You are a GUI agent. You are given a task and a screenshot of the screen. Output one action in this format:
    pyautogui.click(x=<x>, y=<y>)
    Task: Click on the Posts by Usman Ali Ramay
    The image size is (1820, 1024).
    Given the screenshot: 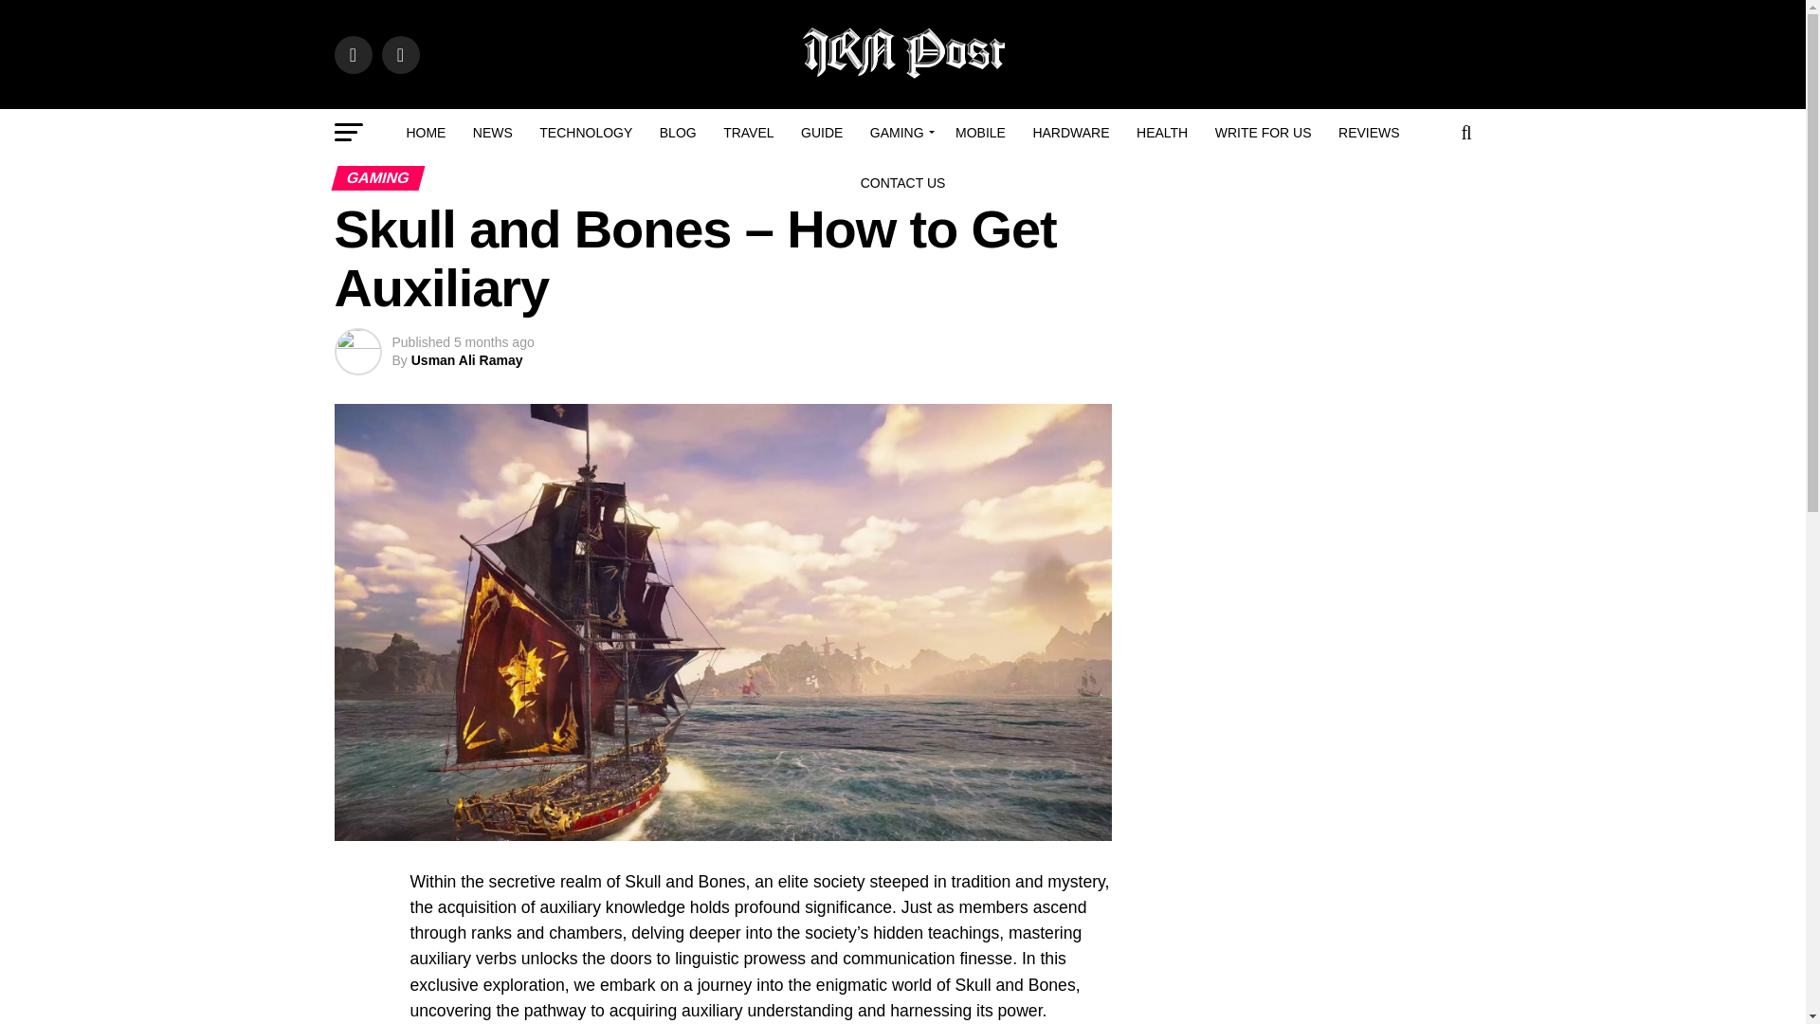 What is the action you would take?
    pyautogui.click(x=466, y=359)
    